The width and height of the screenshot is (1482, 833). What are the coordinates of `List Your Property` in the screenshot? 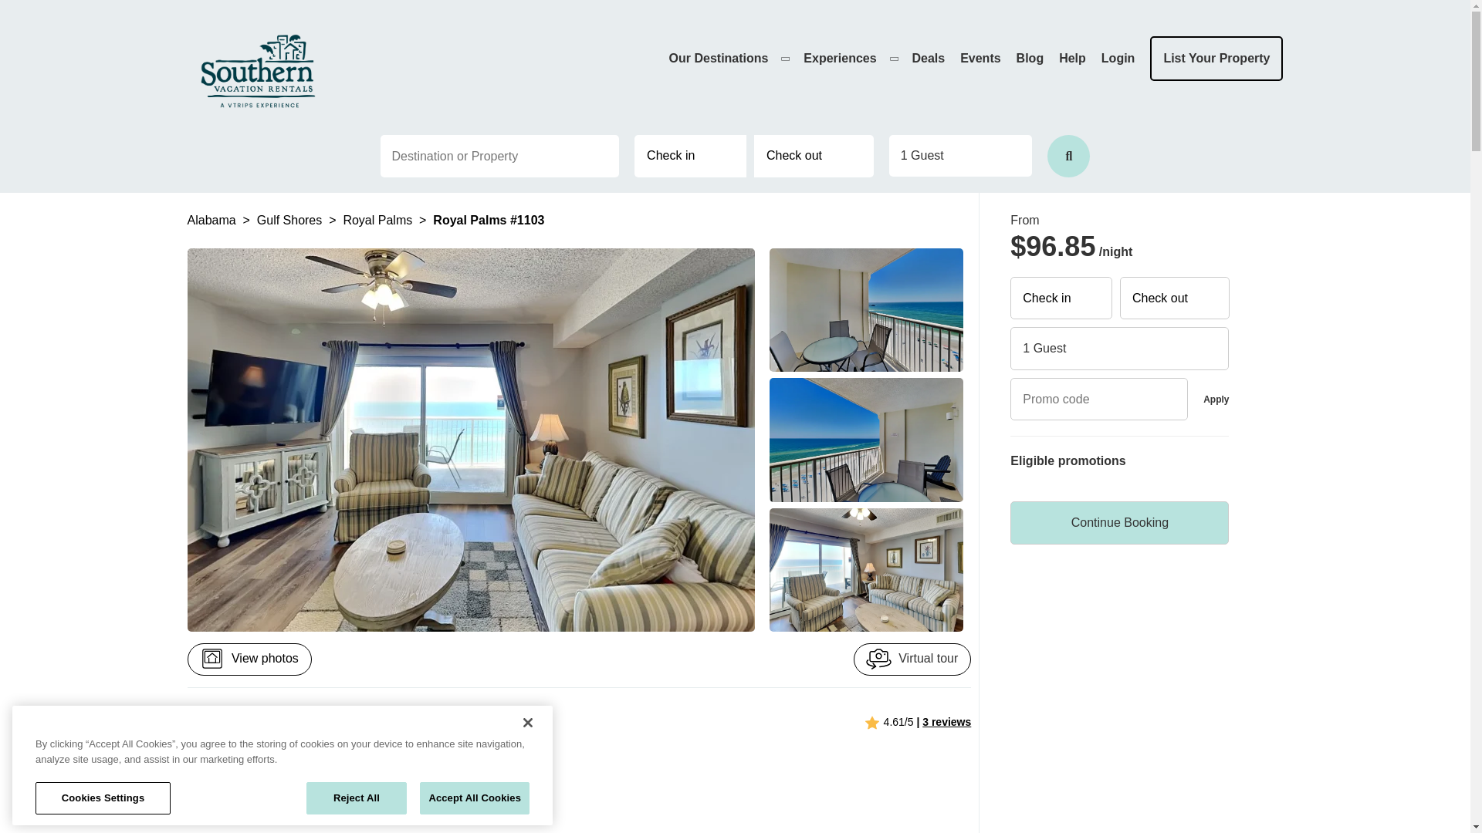 It's located at (1216, 59).